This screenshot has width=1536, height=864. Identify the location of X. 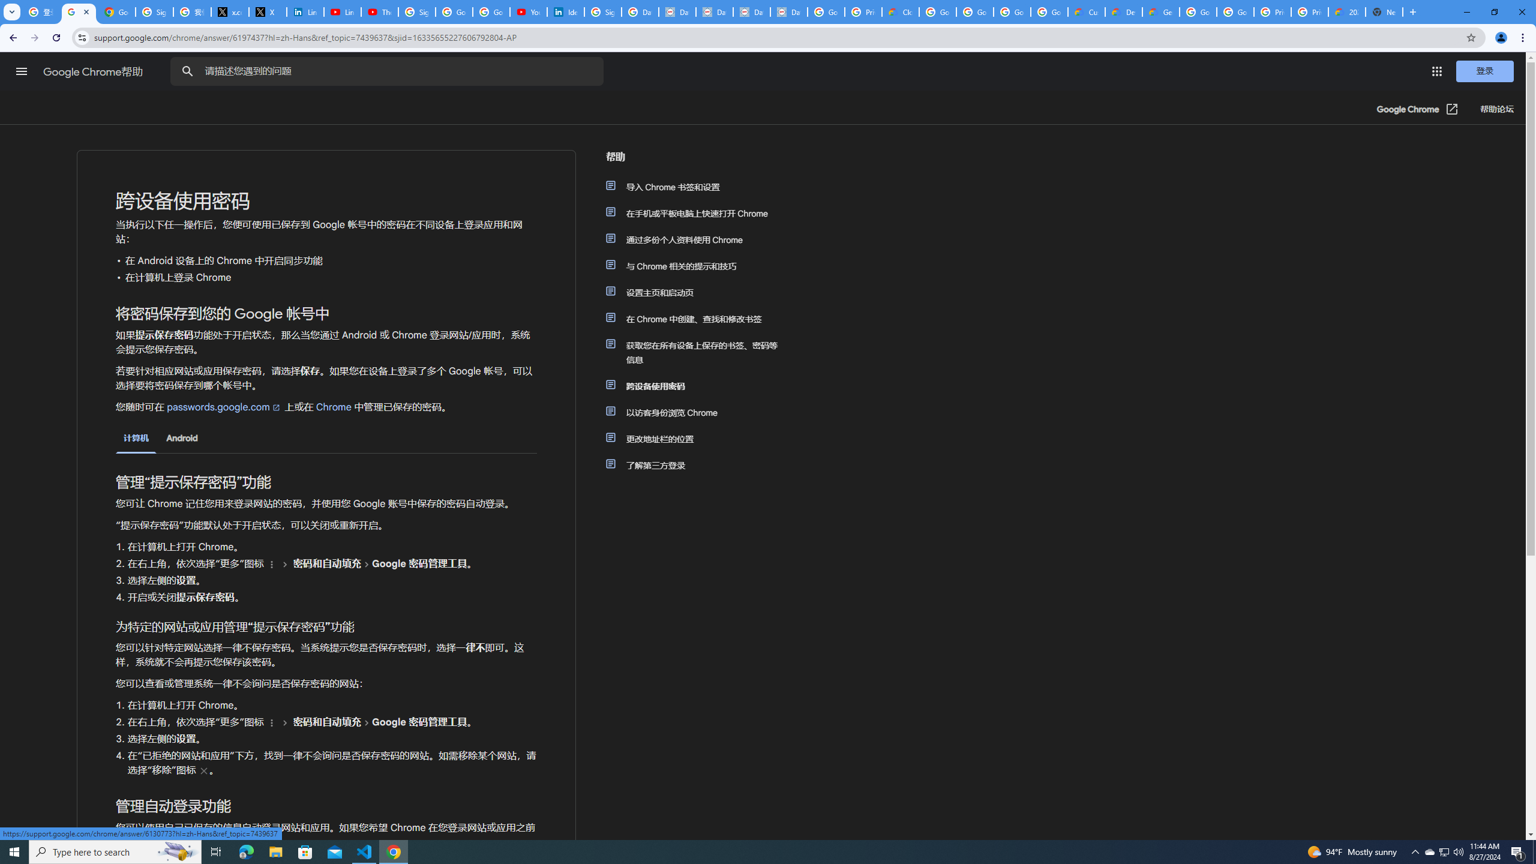
(268, 12).